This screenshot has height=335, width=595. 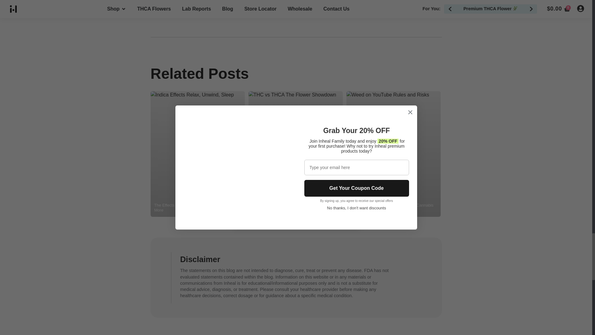 I want to click on The Effects of Indica: Relaxation, Sleep, and More, so click(x=197, y=154).